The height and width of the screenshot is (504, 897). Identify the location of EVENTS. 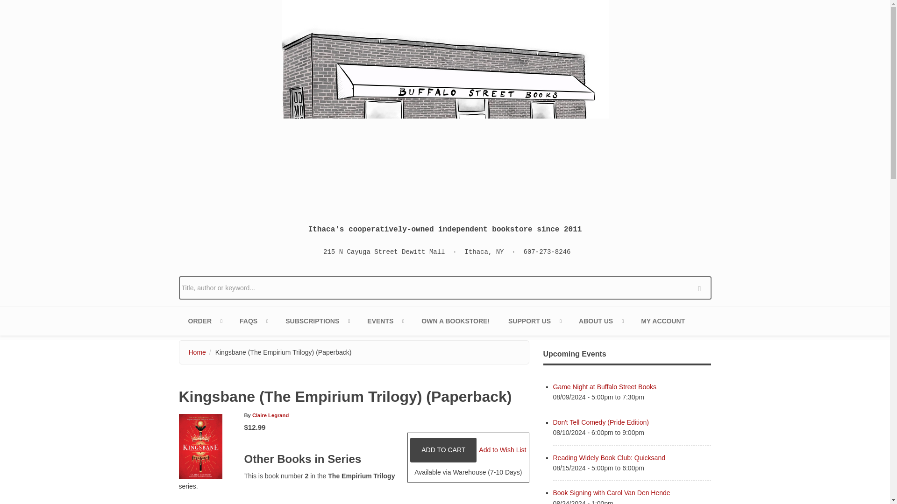
(385, 321).